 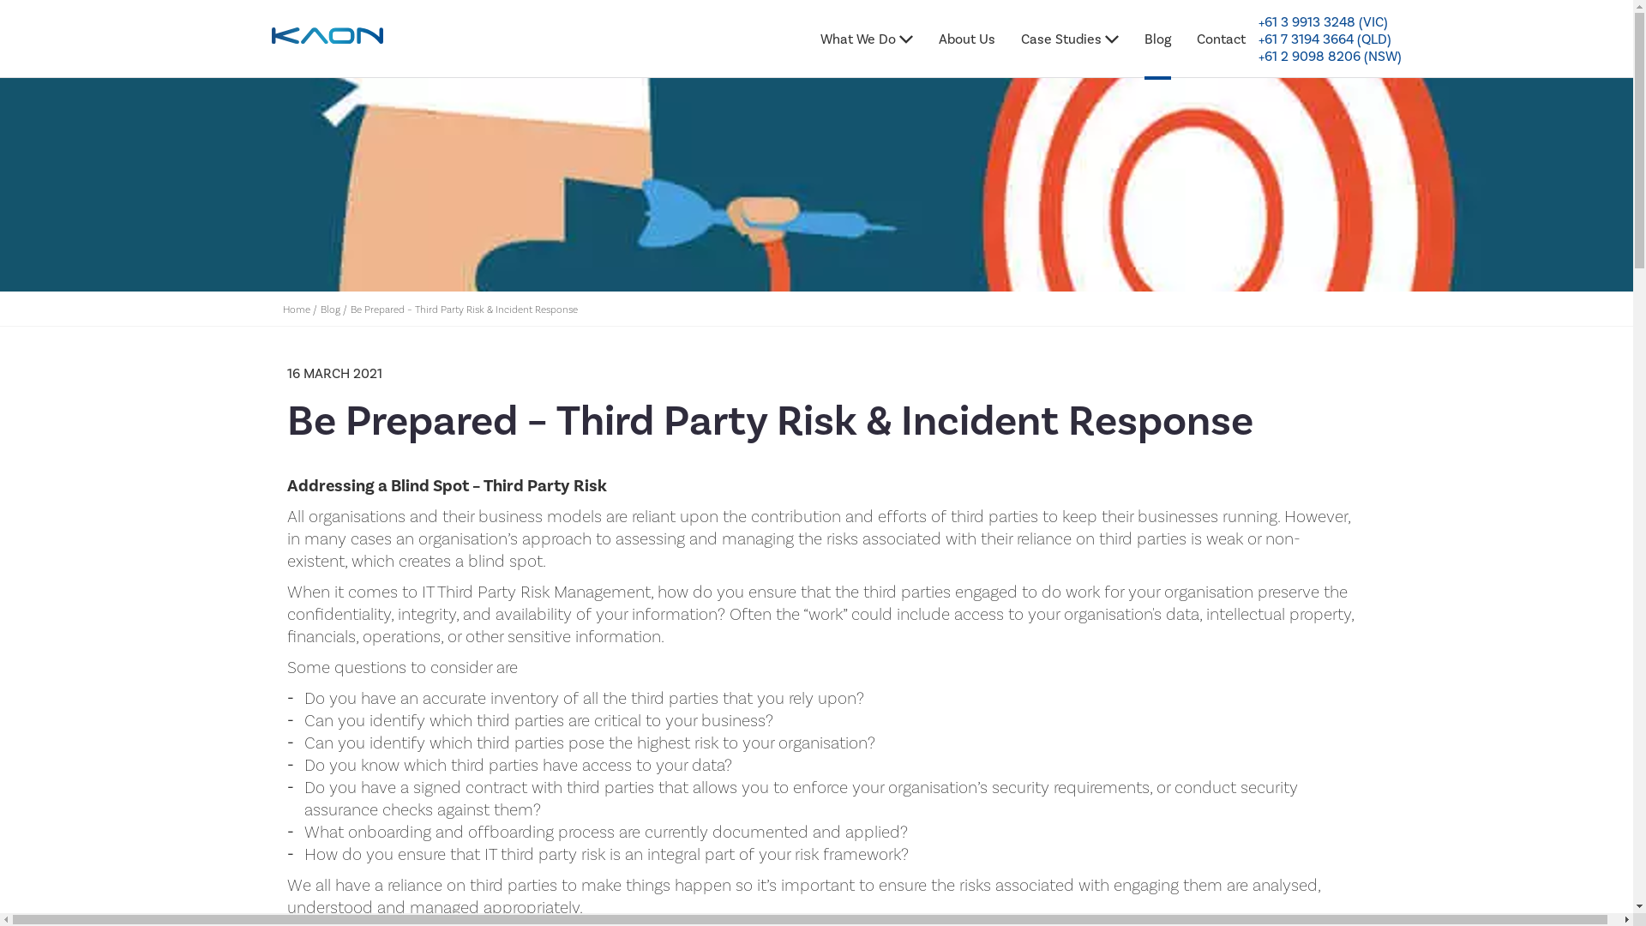 I want to click on What We Do, so click(x=867, y=57).